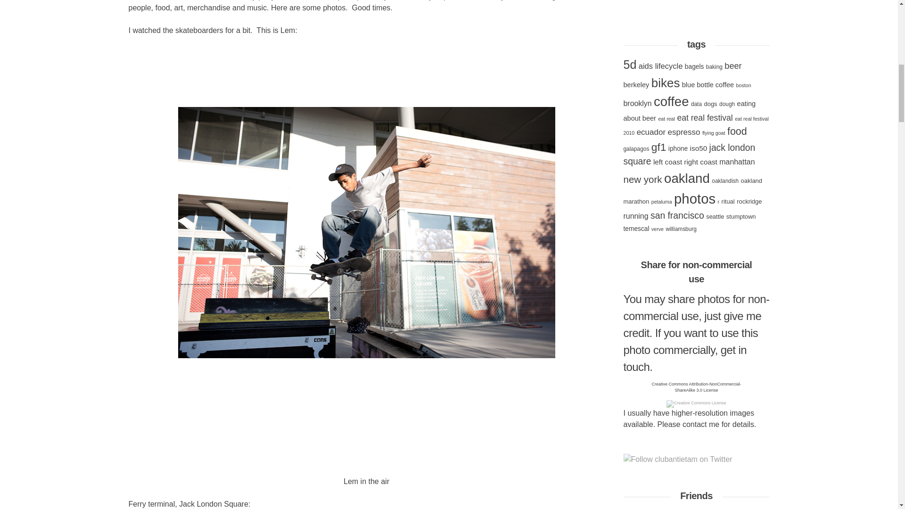 Image resolution: width=905 pixels, height=509 pixels. I want to click on beer, so click(732, 66).